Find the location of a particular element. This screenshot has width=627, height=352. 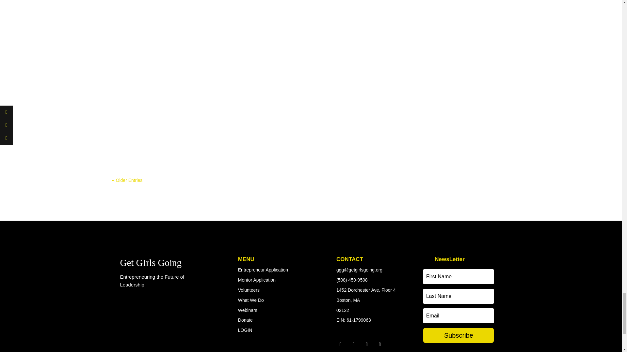

Follow on Youtube is located at coordinates (379, 345).